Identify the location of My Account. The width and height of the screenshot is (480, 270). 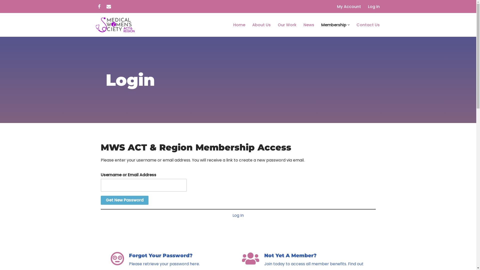
(349, 6).